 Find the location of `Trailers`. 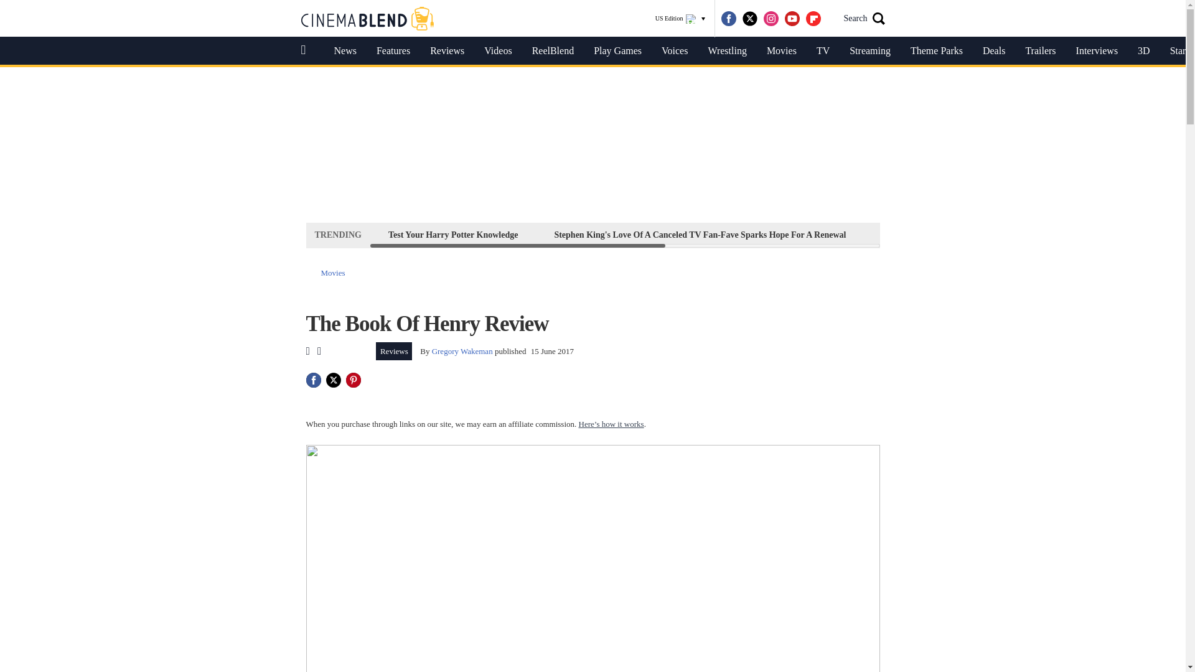

Trailers is located at coordinates (1040, 51).